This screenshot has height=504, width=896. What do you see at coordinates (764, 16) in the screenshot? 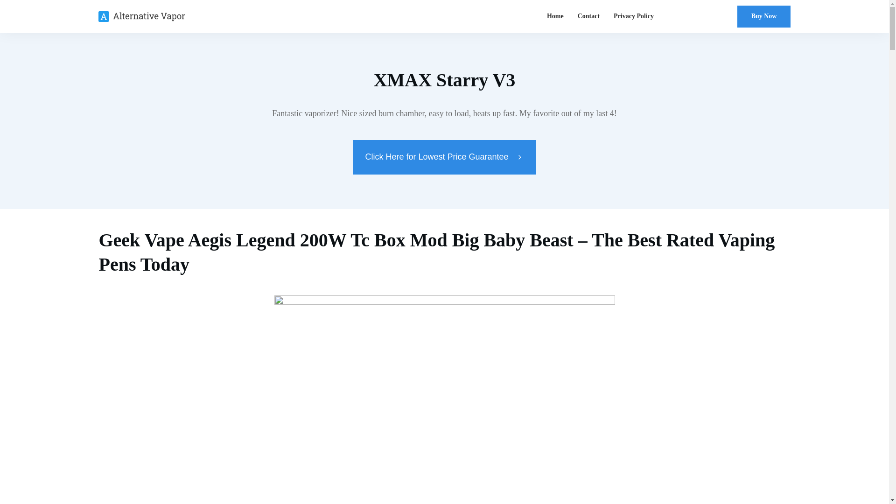
I see `Buy Now` at bounding box center [764, 16].